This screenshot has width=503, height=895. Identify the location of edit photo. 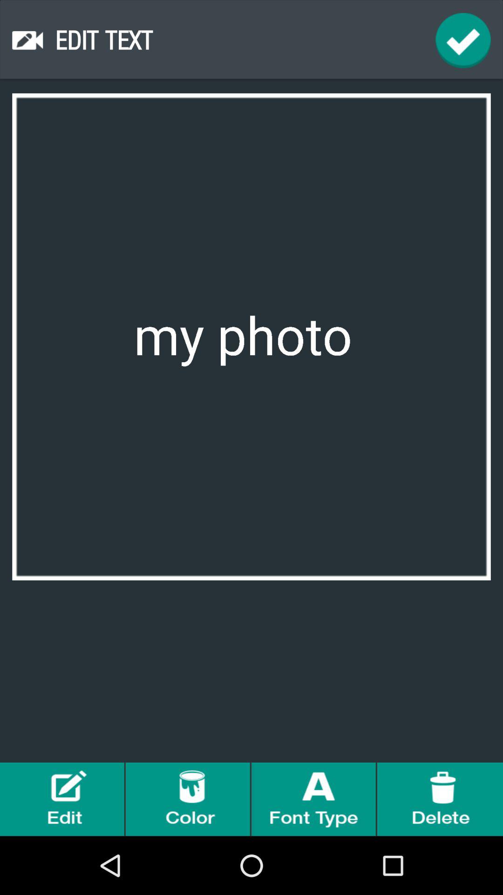
(63, 799).